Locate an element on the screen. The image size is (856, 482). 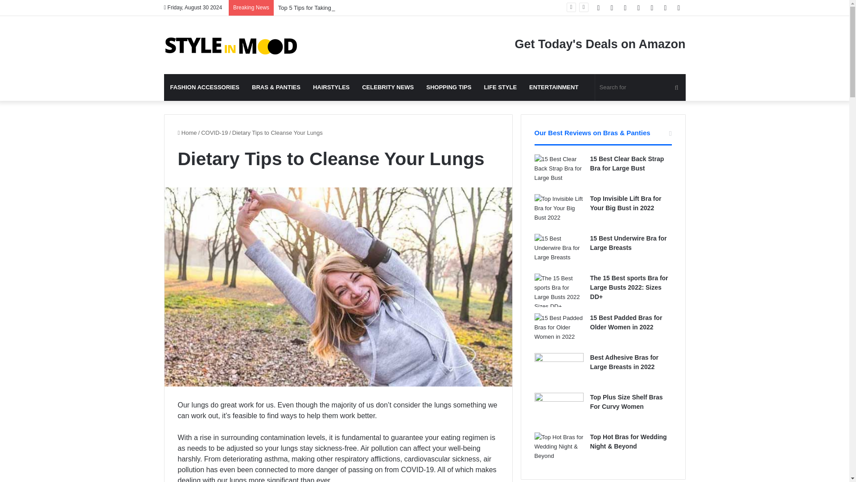
Style In Mood! is located at coordinates (231, 45).